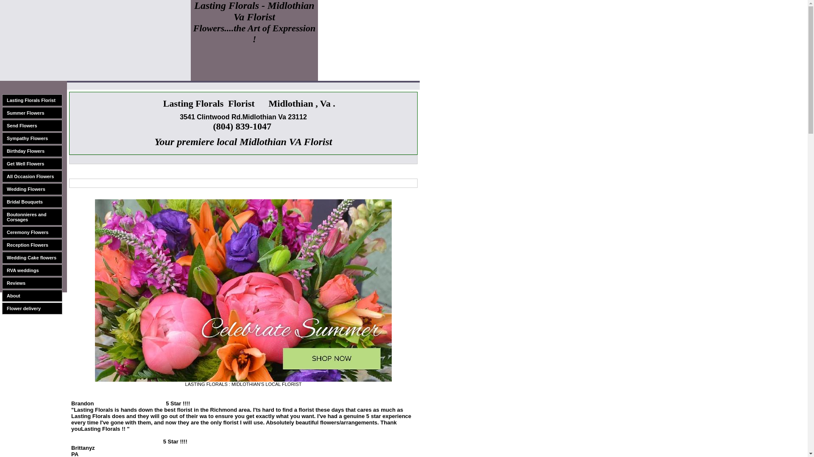  I want to click on Flower delivery, so click(32, 308).